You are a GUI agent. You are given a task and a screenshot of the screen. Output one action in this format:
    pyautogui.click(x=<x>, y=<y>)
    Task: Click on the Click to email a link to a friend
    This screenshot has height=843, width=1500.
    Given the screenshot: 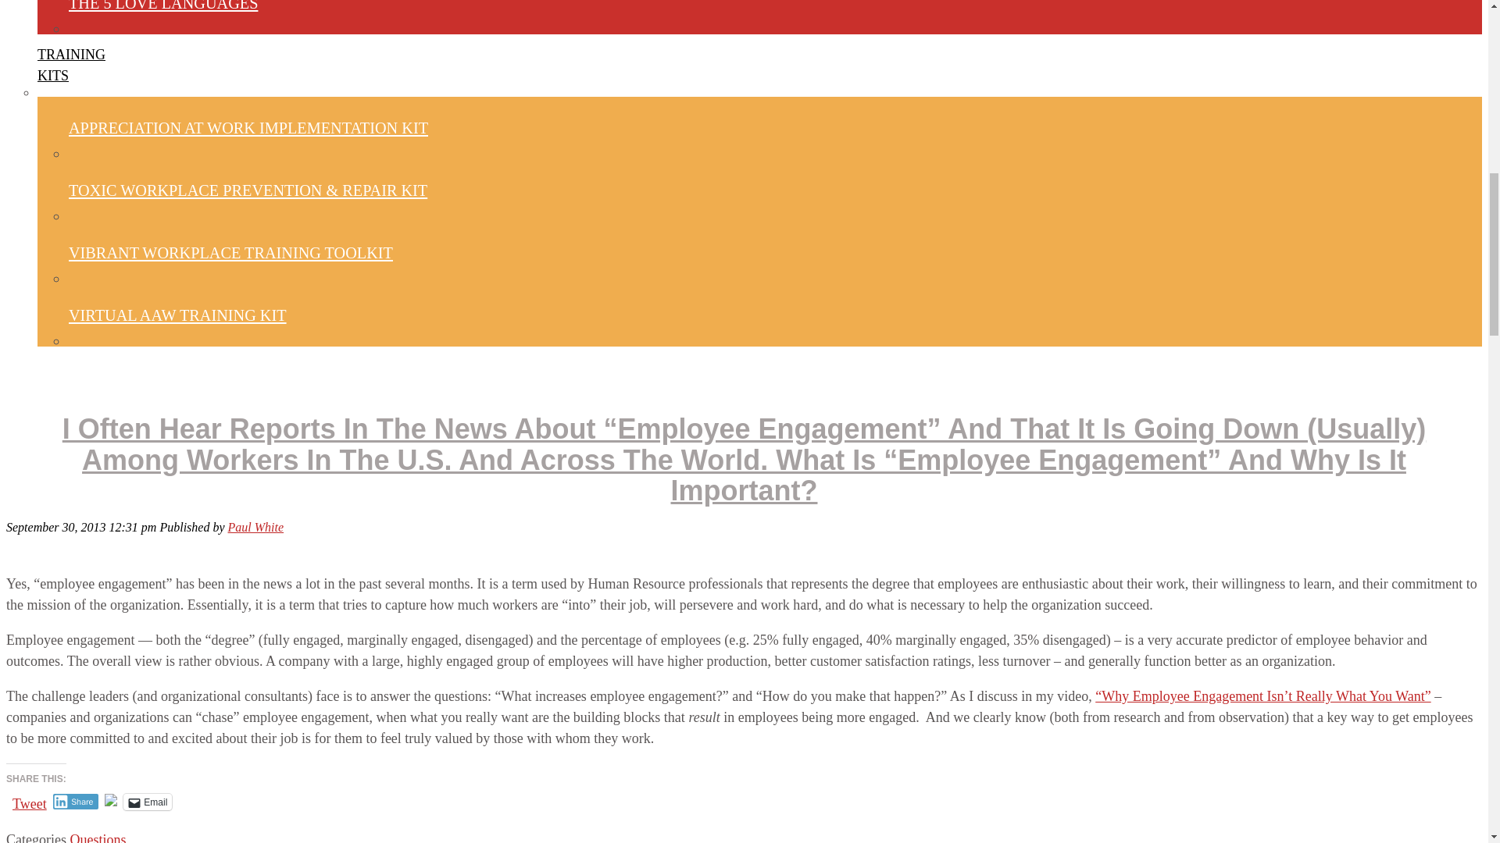 What is the action you would take?
    pyautogui.click(x=71, y=66)
    